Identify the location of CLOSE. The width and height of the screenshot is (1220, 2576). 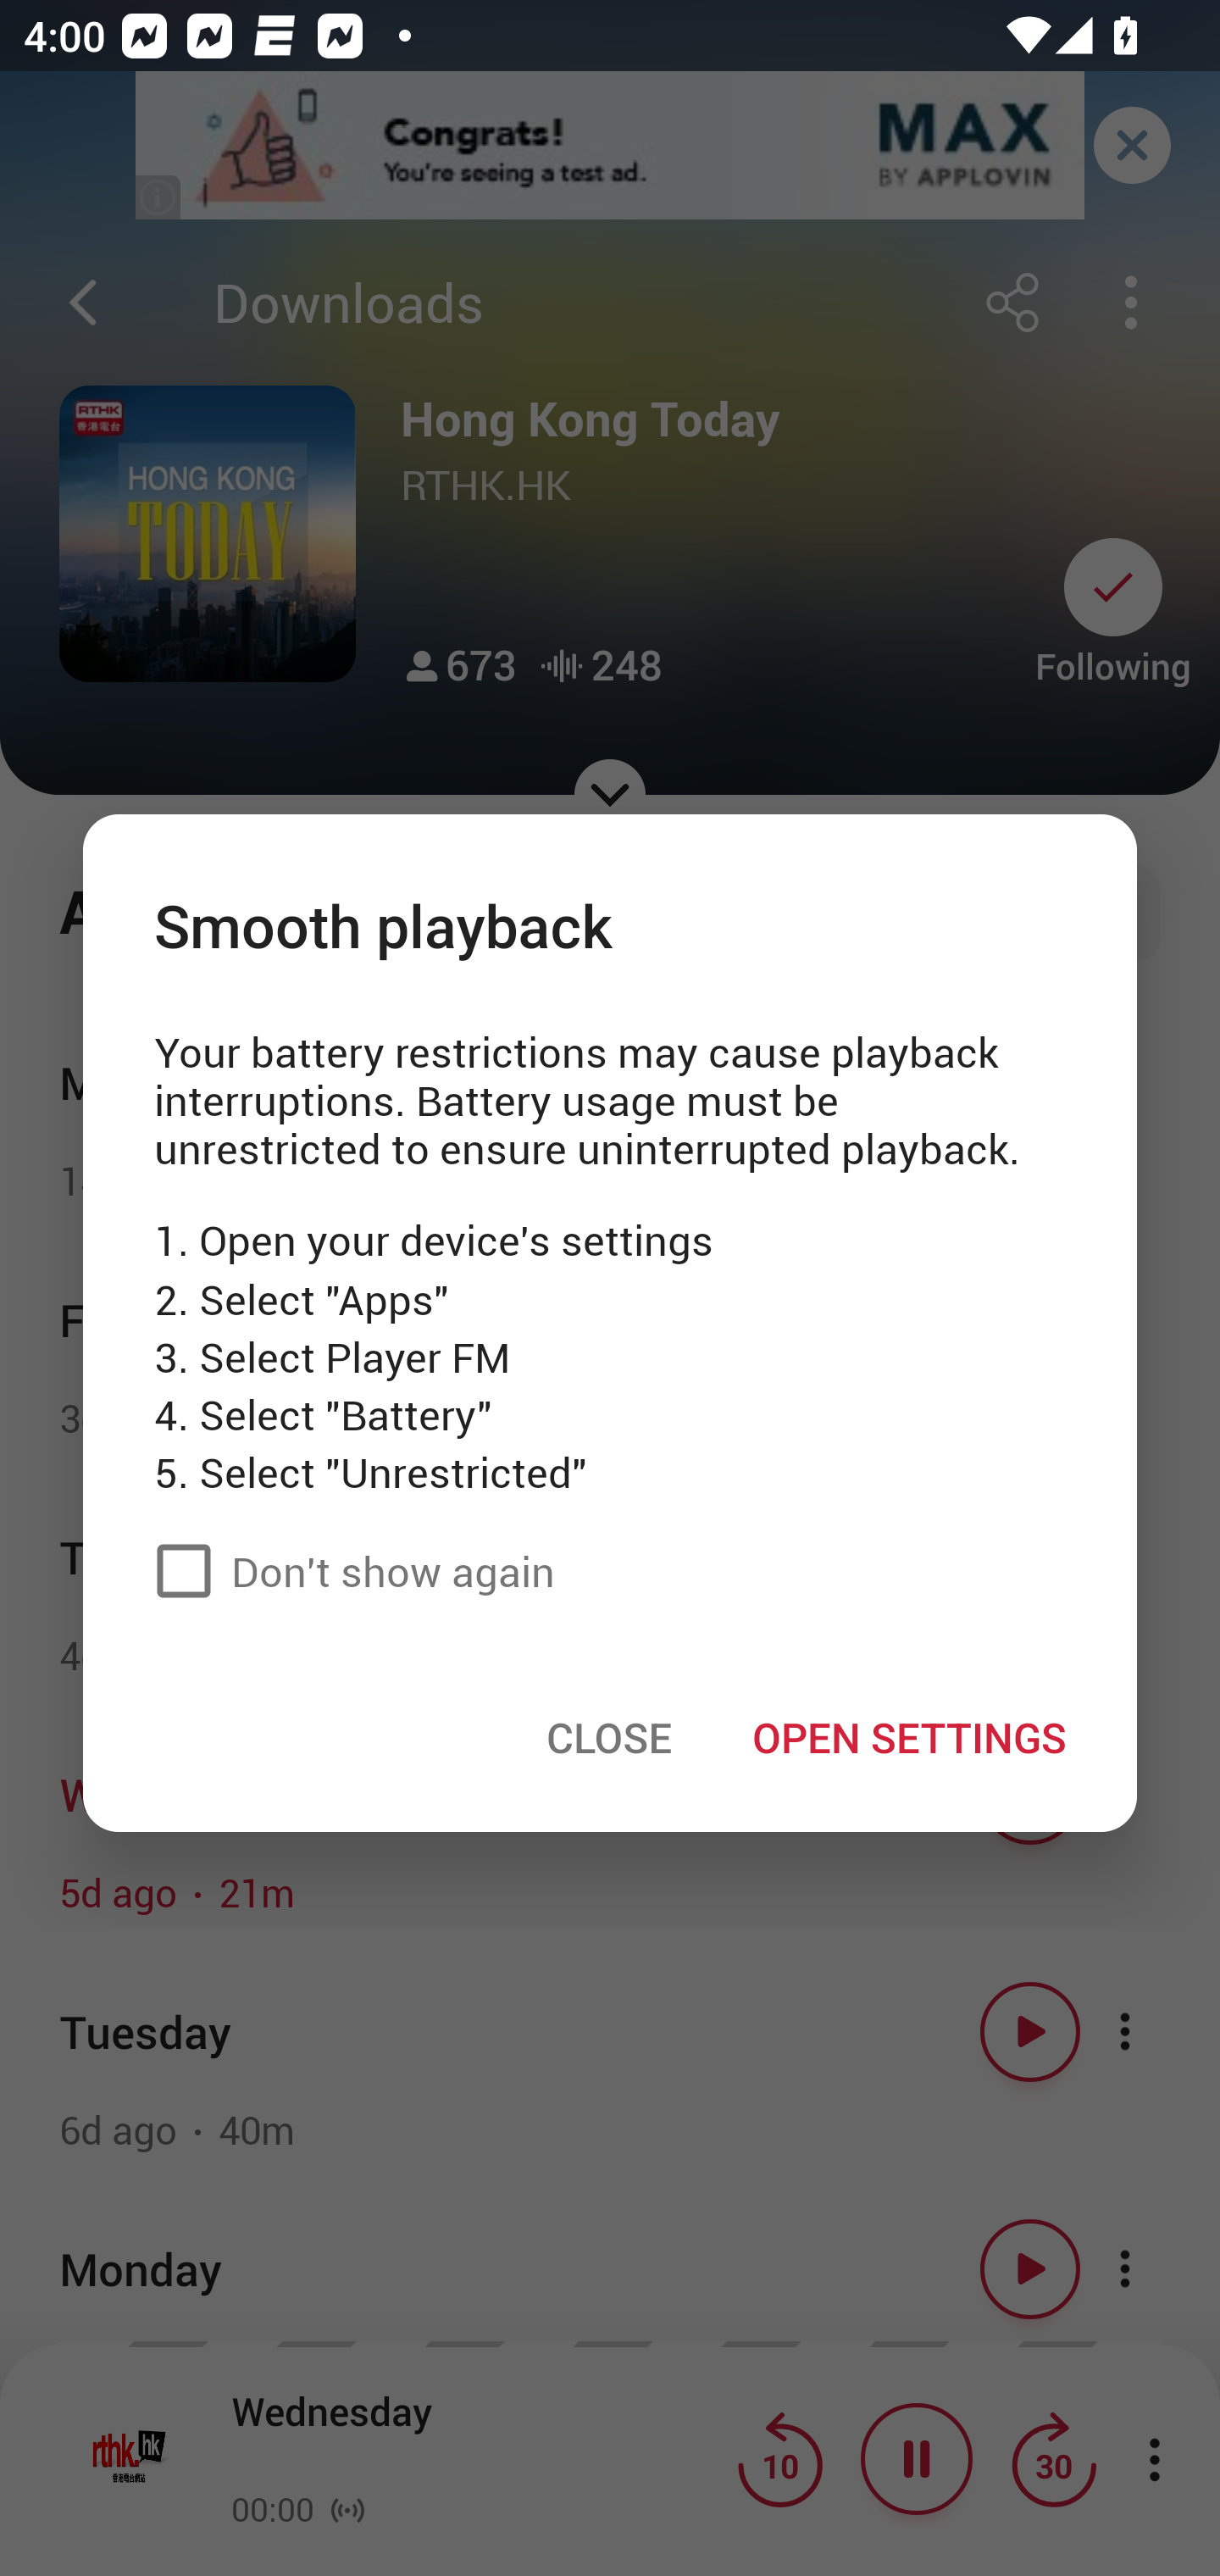
(609, 1737).